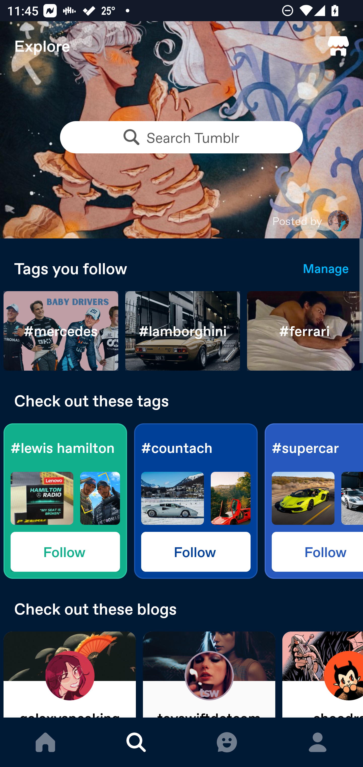 This screenshot has height=767, width=363. What do you see at coordinates (318, 742) in the screenshot?
I see `ACCOUNT` at bounding box center [318, 742].